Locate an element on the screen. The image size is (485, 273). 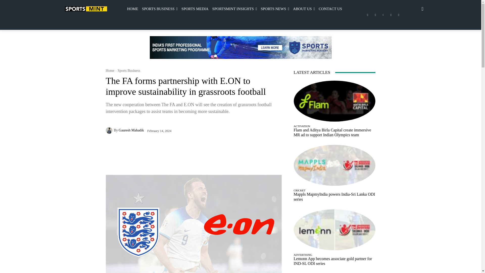
Linkedin is located at coordinates (383, 15).